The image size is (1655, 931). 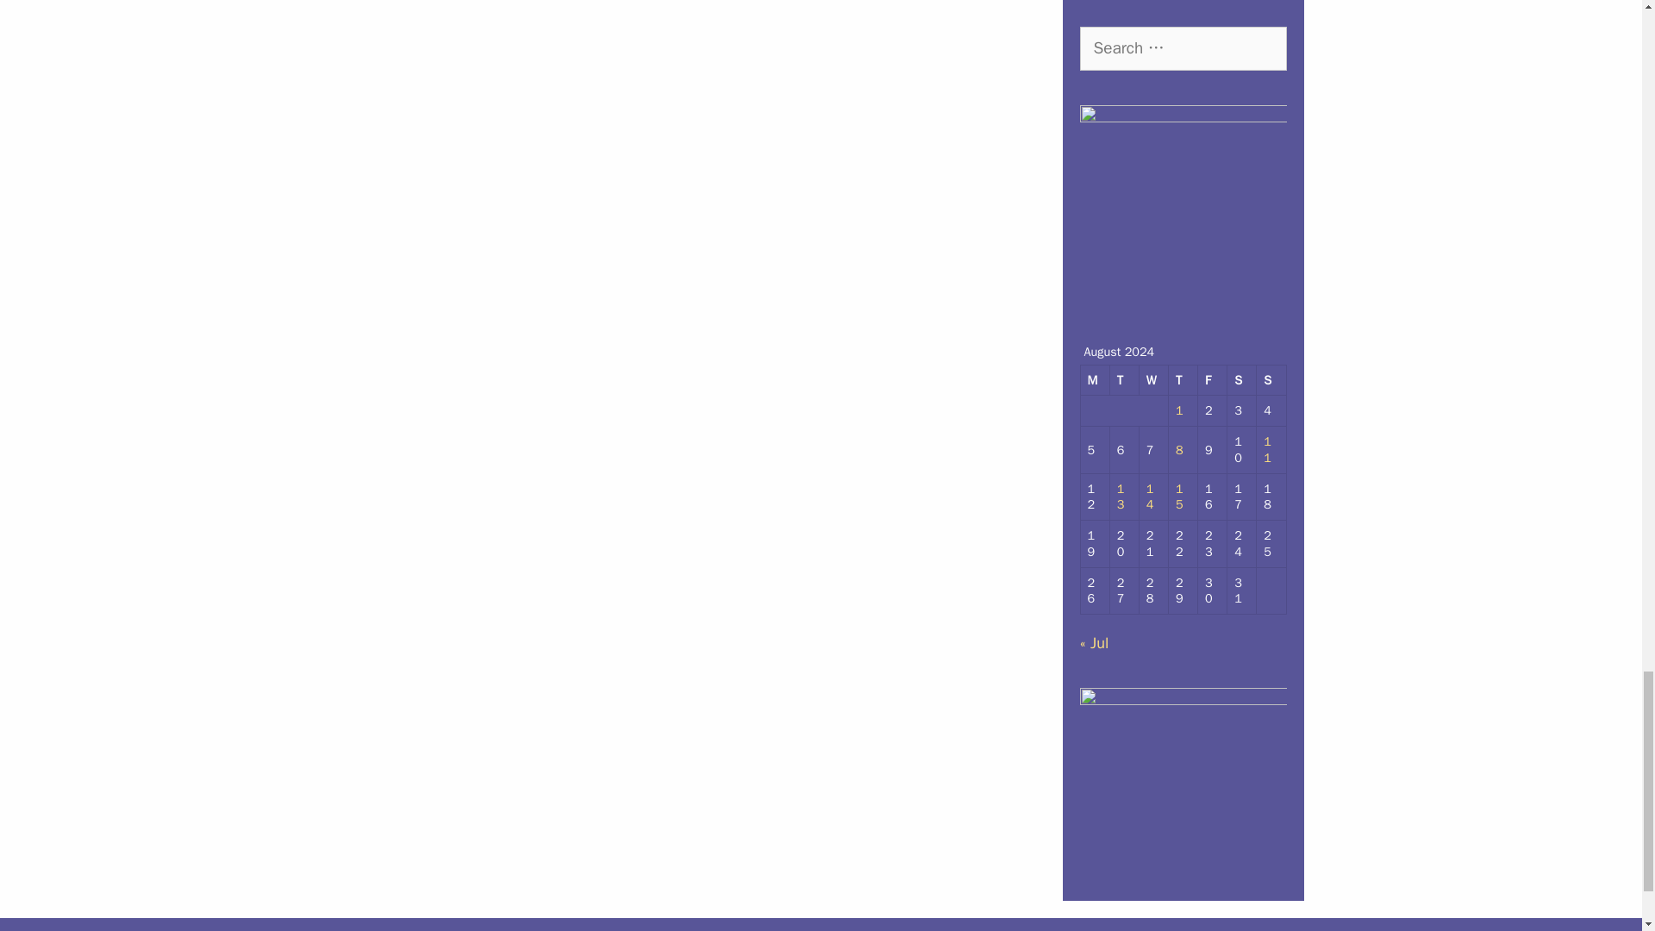 I want to click on Thursday, so click(x=1183, y=381).